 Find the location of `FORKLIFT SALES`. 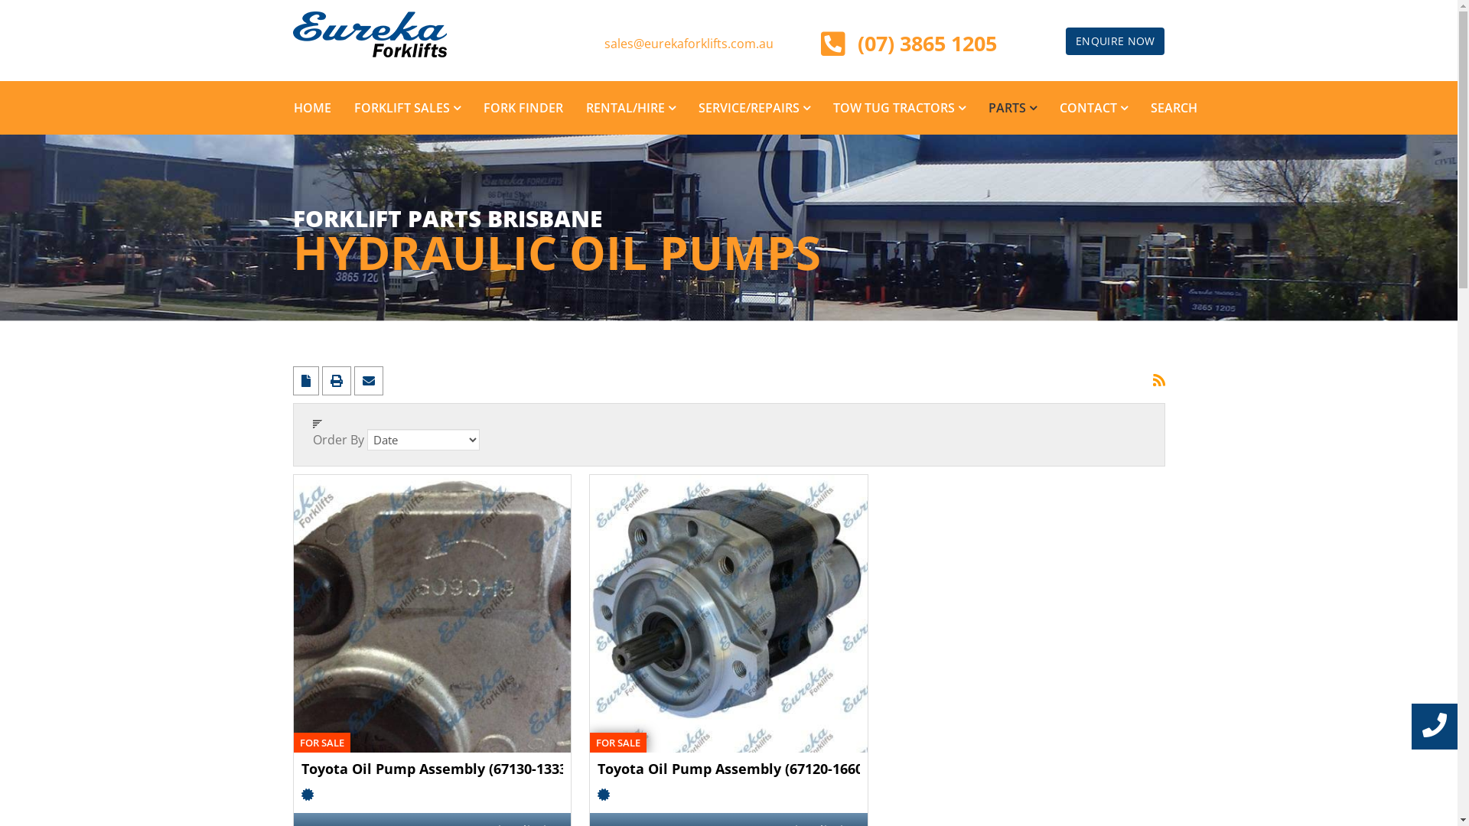

FORKLIFT SALES is located at coordinates (407, 108).